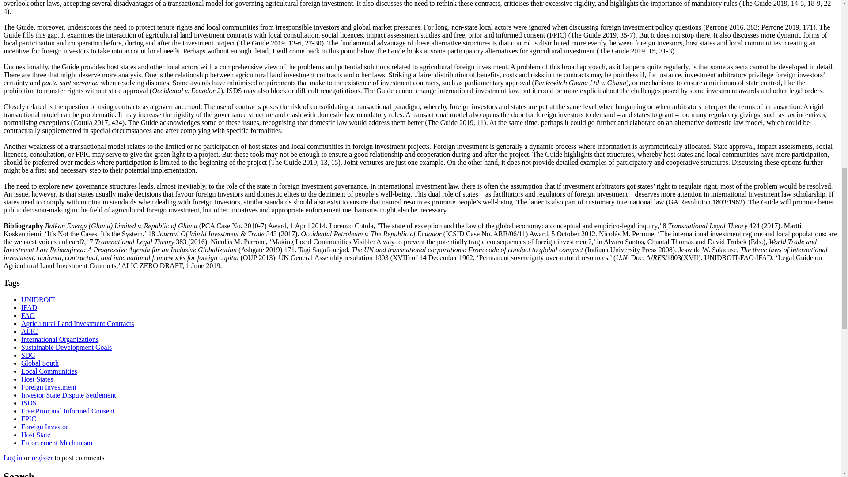 The image size is (848, 477). I want to click on Sustainable Development Goals, so click(66, 347).